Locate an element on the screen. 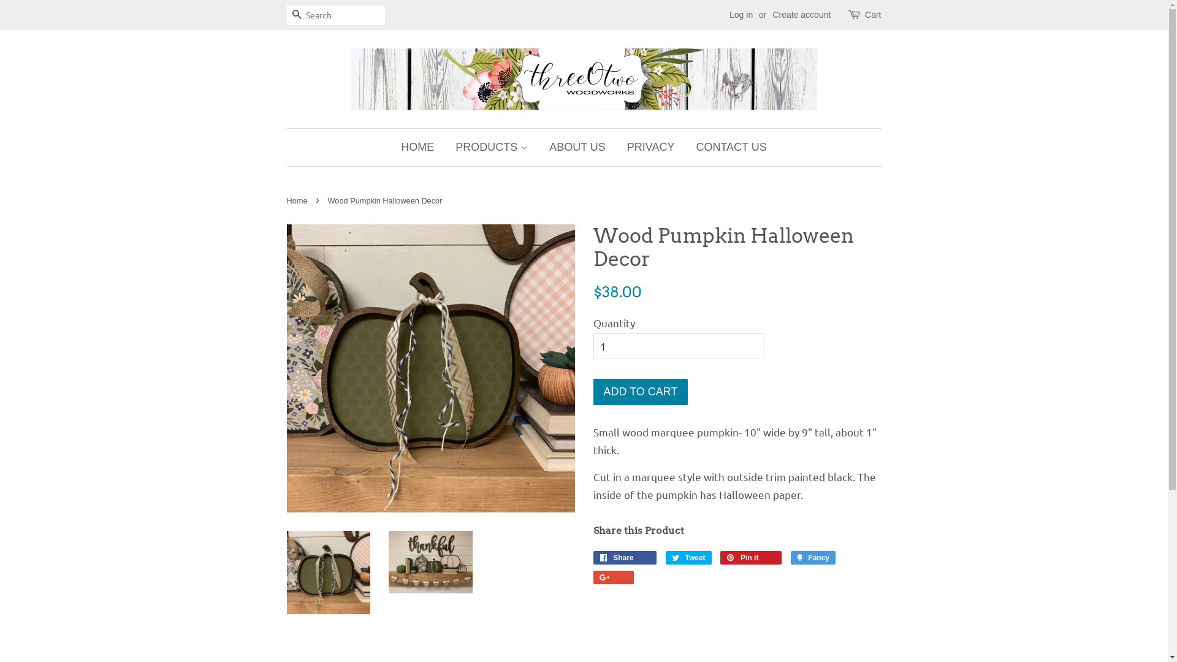 This screenshot has height=662, width=1177. Fancy
Add to Fancy is located at coordinates (813, 558).